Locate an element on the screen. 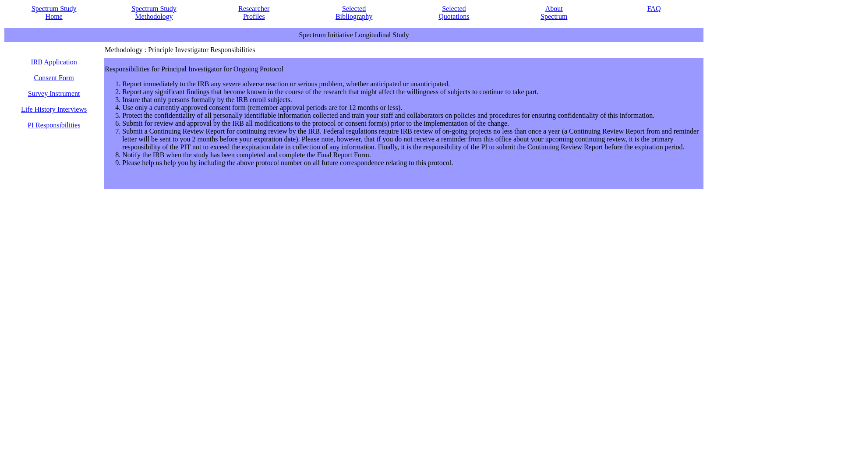  Life History Interviews is located at coordinates (354, 12).